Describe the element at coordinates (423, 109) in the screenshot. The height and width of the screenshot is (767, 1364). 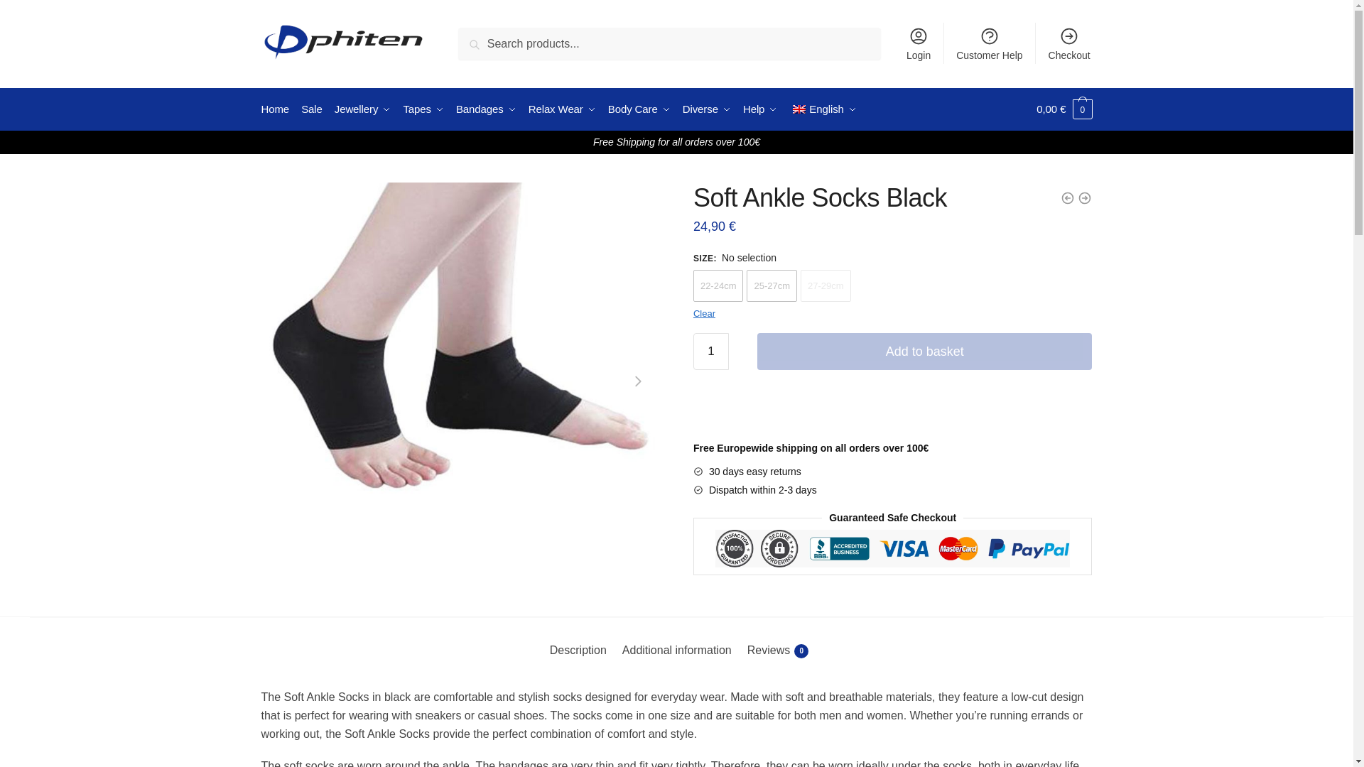
I see `Tapes` at that location.